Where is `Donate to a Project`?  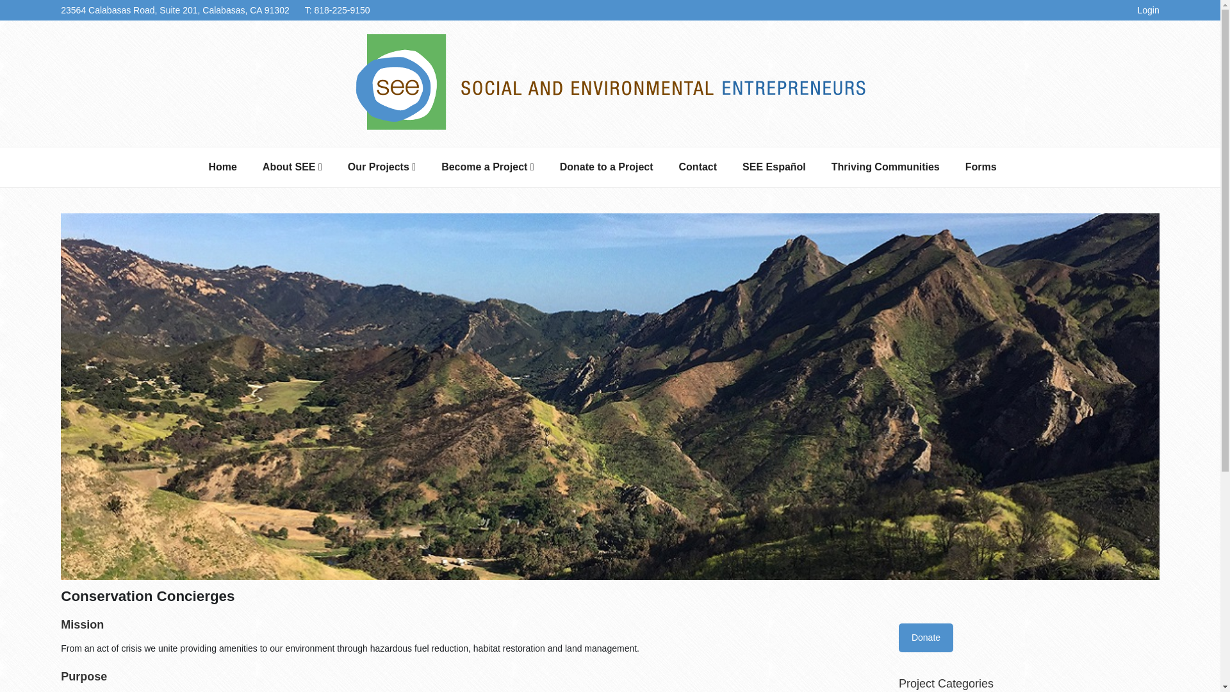
Donate to a Project is located at coordinates (607, 167).